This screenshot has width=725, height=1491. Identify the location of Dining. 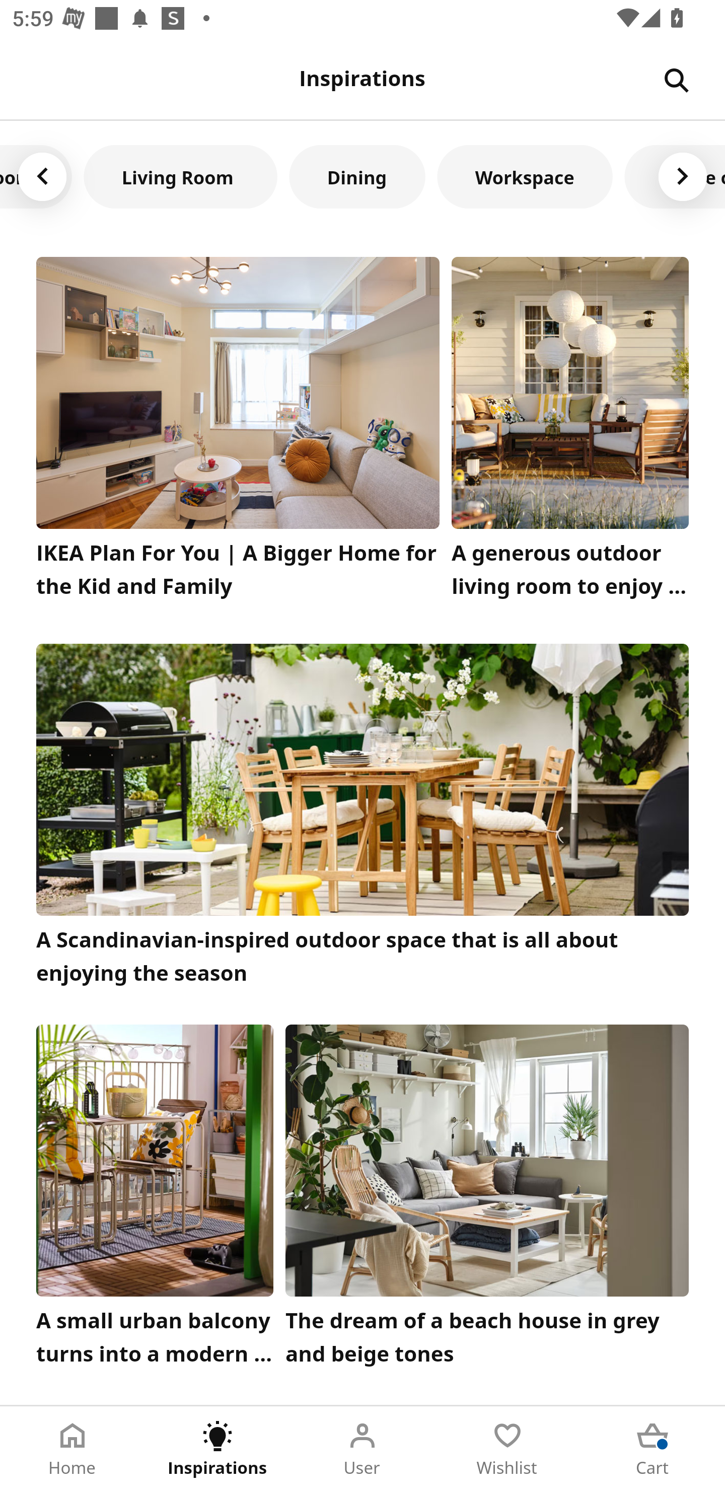
(357, 176).